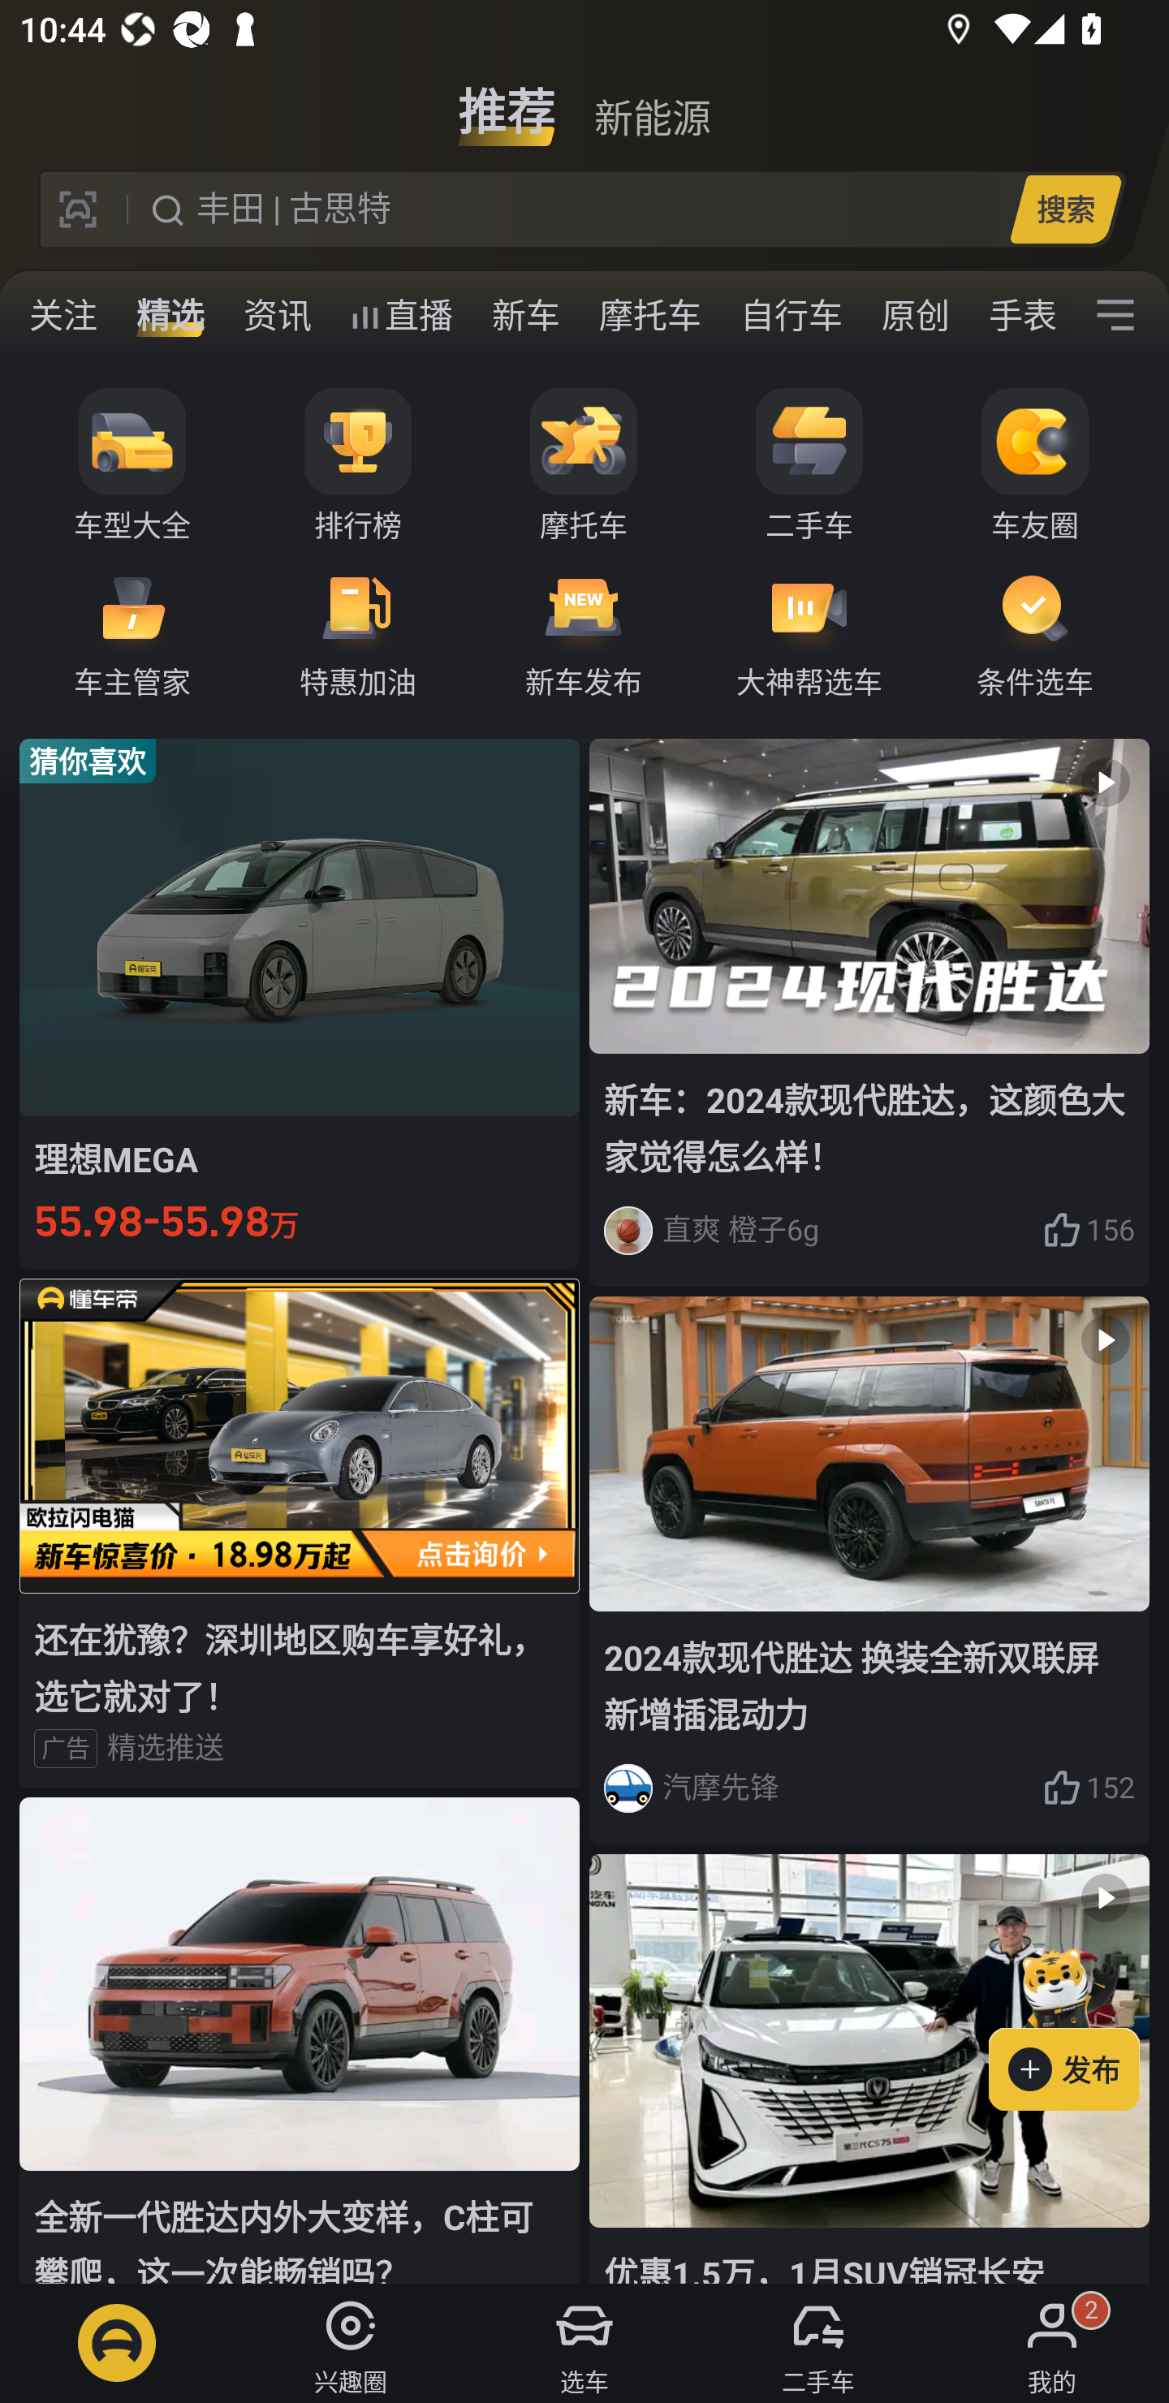 Image resolution: width=1169 pixels, height=2403 pixels. I want to click on  选车, so click(584, 2343).